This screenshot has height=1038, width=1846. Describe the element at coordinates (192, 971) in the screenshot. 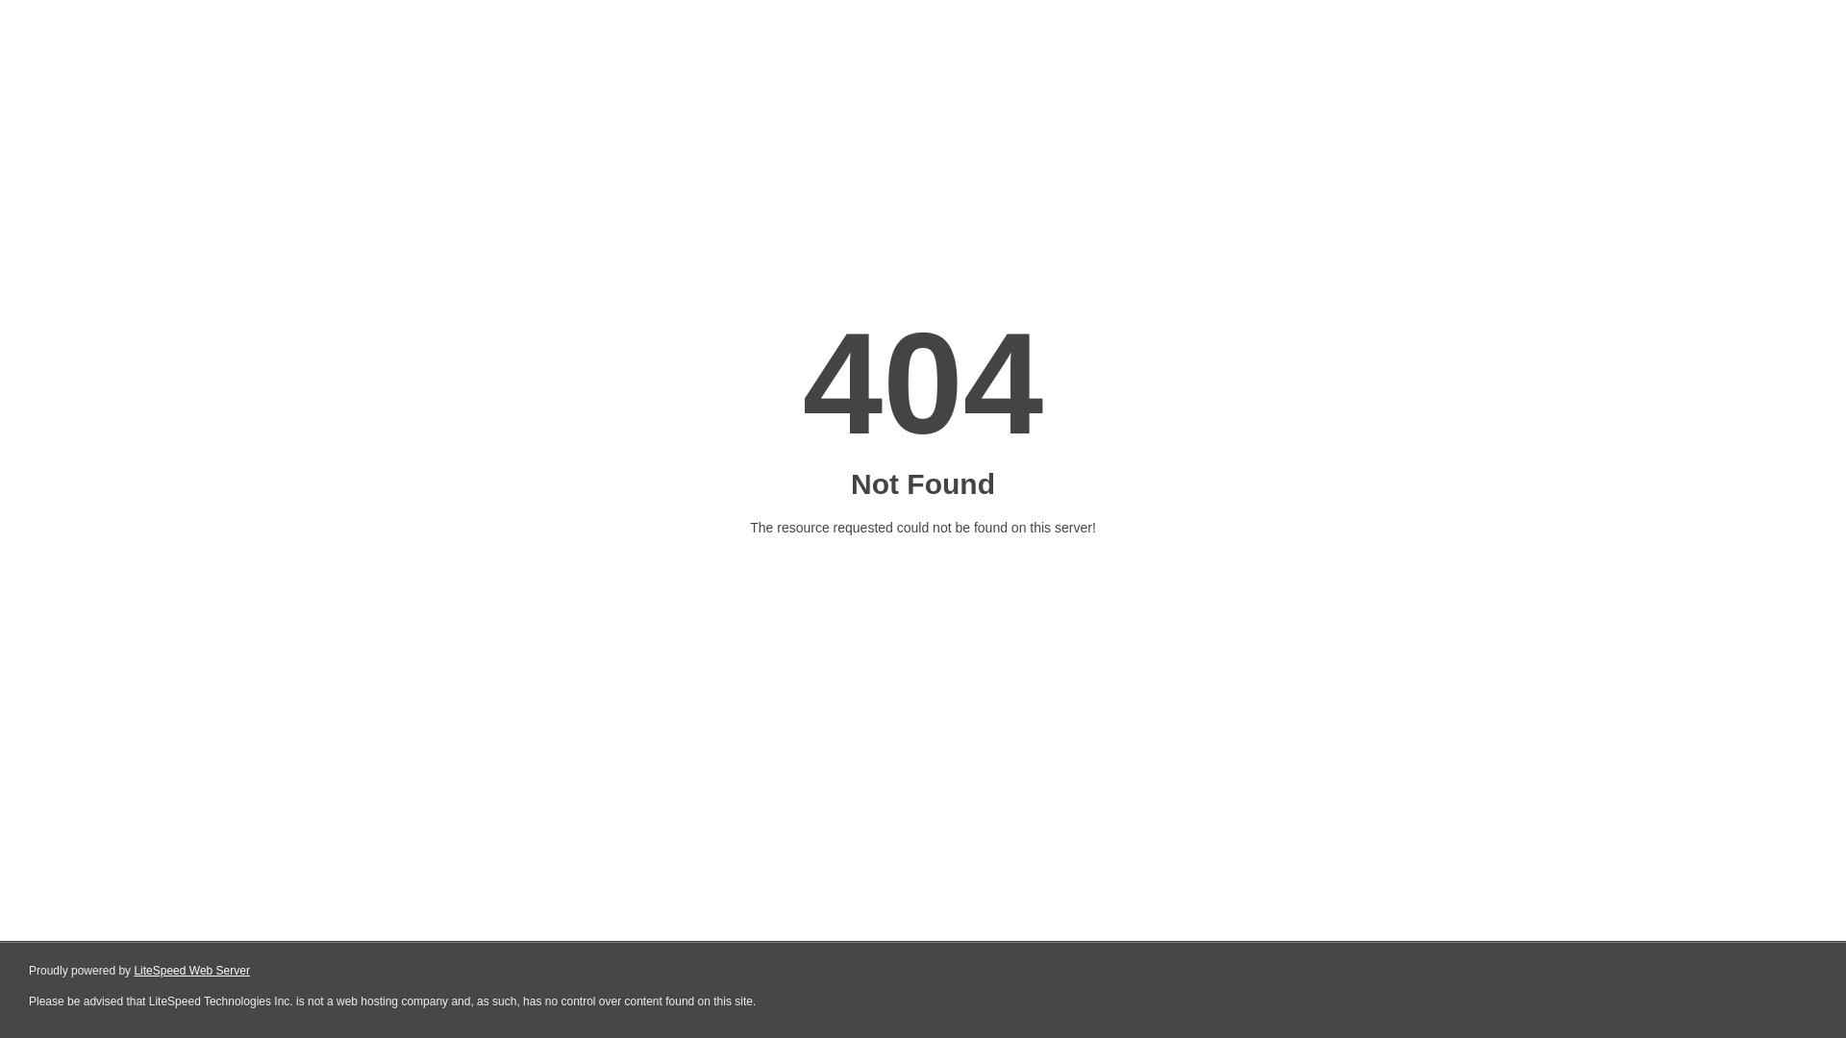

I see `LiteSpeed Web Server` at that location.